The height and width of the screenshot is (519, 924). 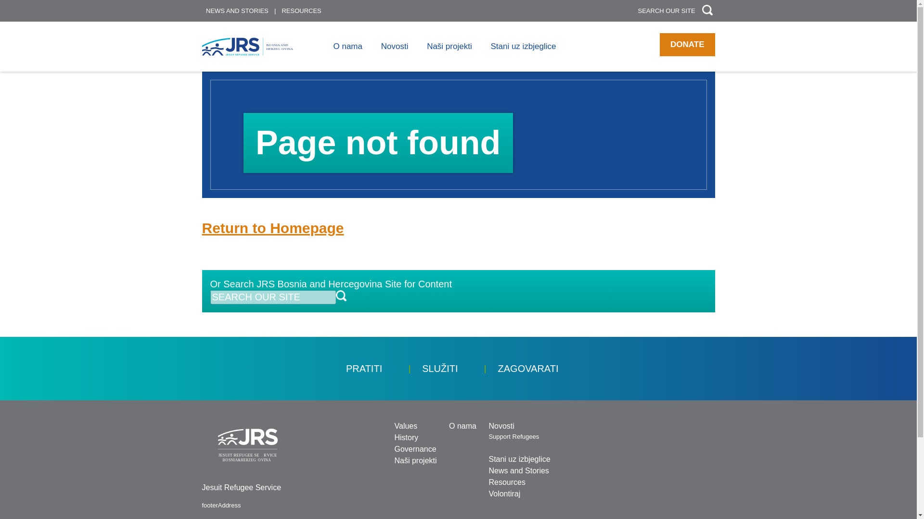 What do you see at coordinates (504, 494) in the screenshot?
I see `Volontiraj` at bounding box center [504, 494].